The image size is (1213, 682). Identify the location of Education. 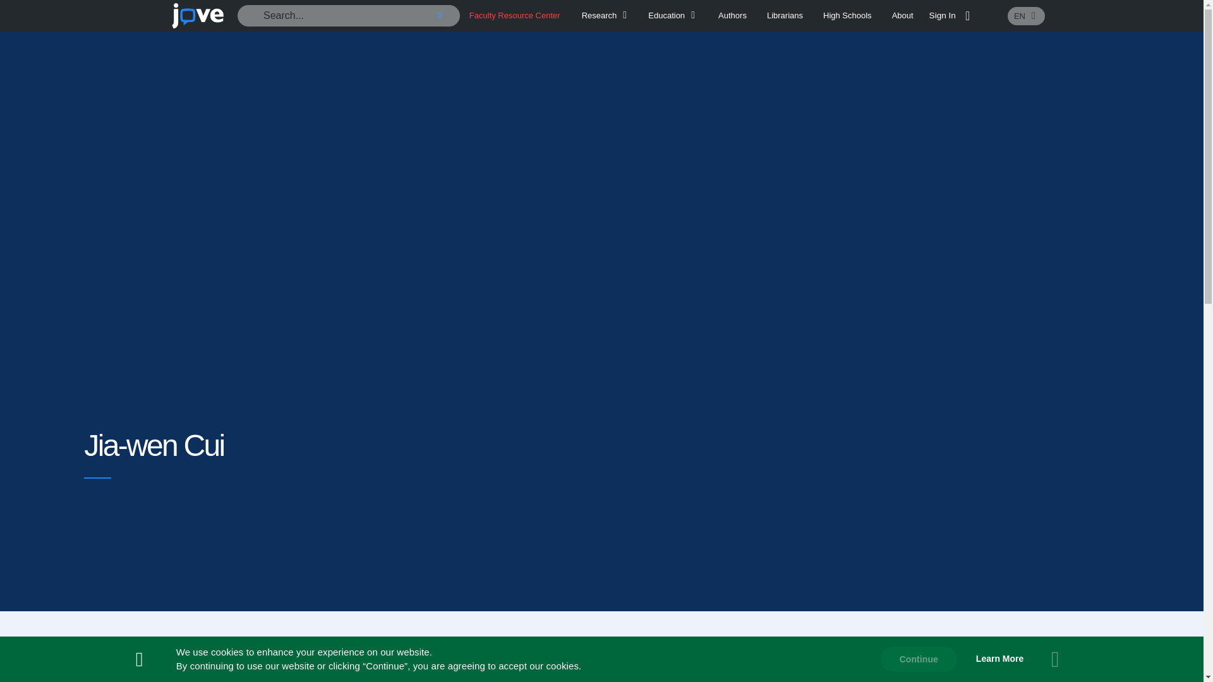
(673, 15).